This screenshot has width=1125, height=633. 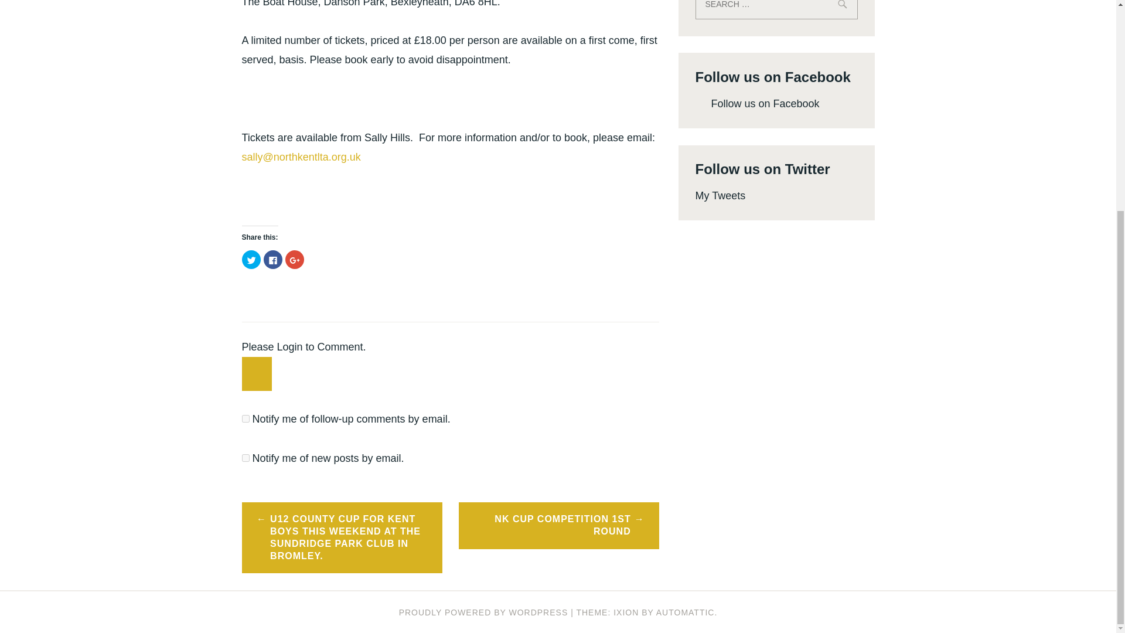 I want to click on subscribe, so click(x=245, y=418).